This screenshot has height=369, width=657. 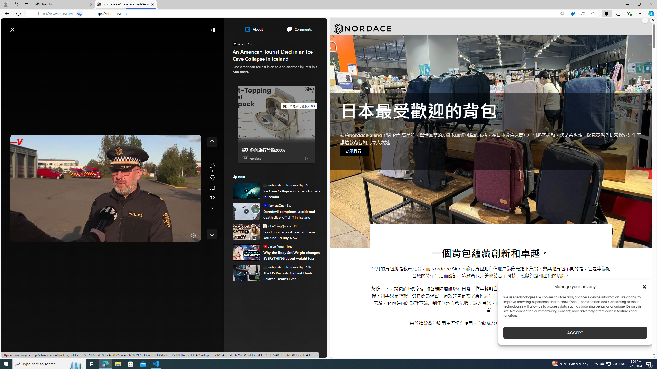 What do you see at coordinates (299, 29) in the screenshot?
I see `Comments` at bounding box center [299, 29].